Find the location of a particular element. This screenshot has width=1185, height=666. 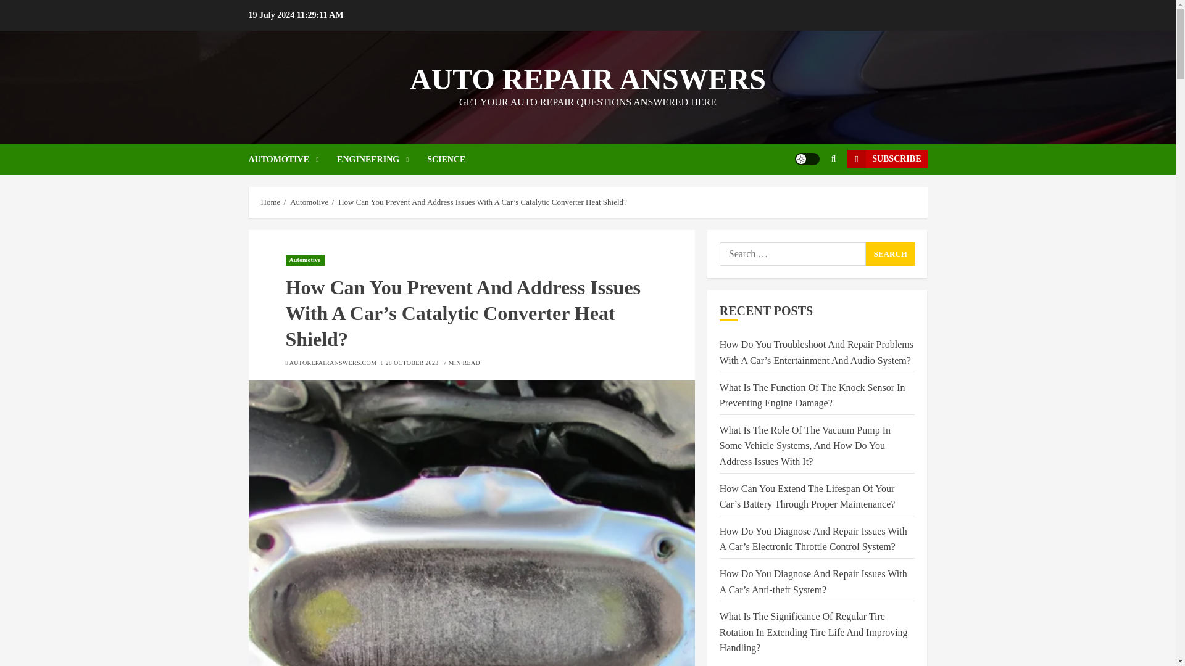

SCIENCE is located at coordinates (446, 159).